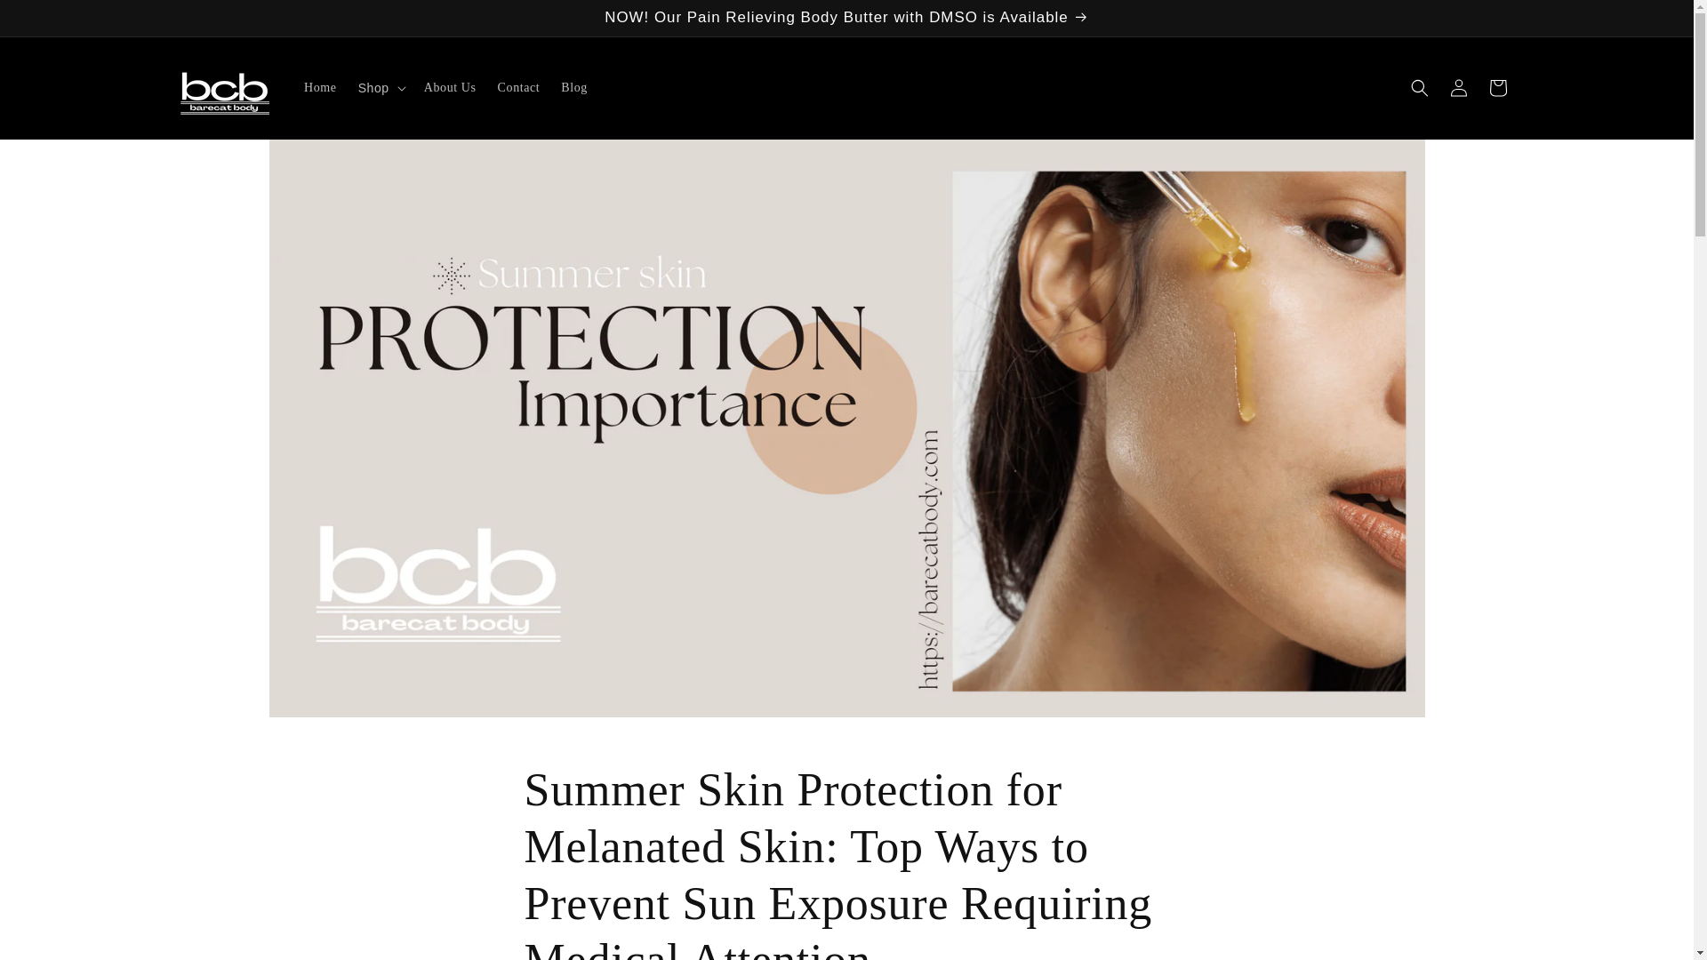 This screenshot has height=960, width=1707. What do you see at coordinates (845, 18) in the screenshot?
I see `NOW! Our Pain Relieving Body Butter with DMSO is Available` at bounding box center [845, 18].